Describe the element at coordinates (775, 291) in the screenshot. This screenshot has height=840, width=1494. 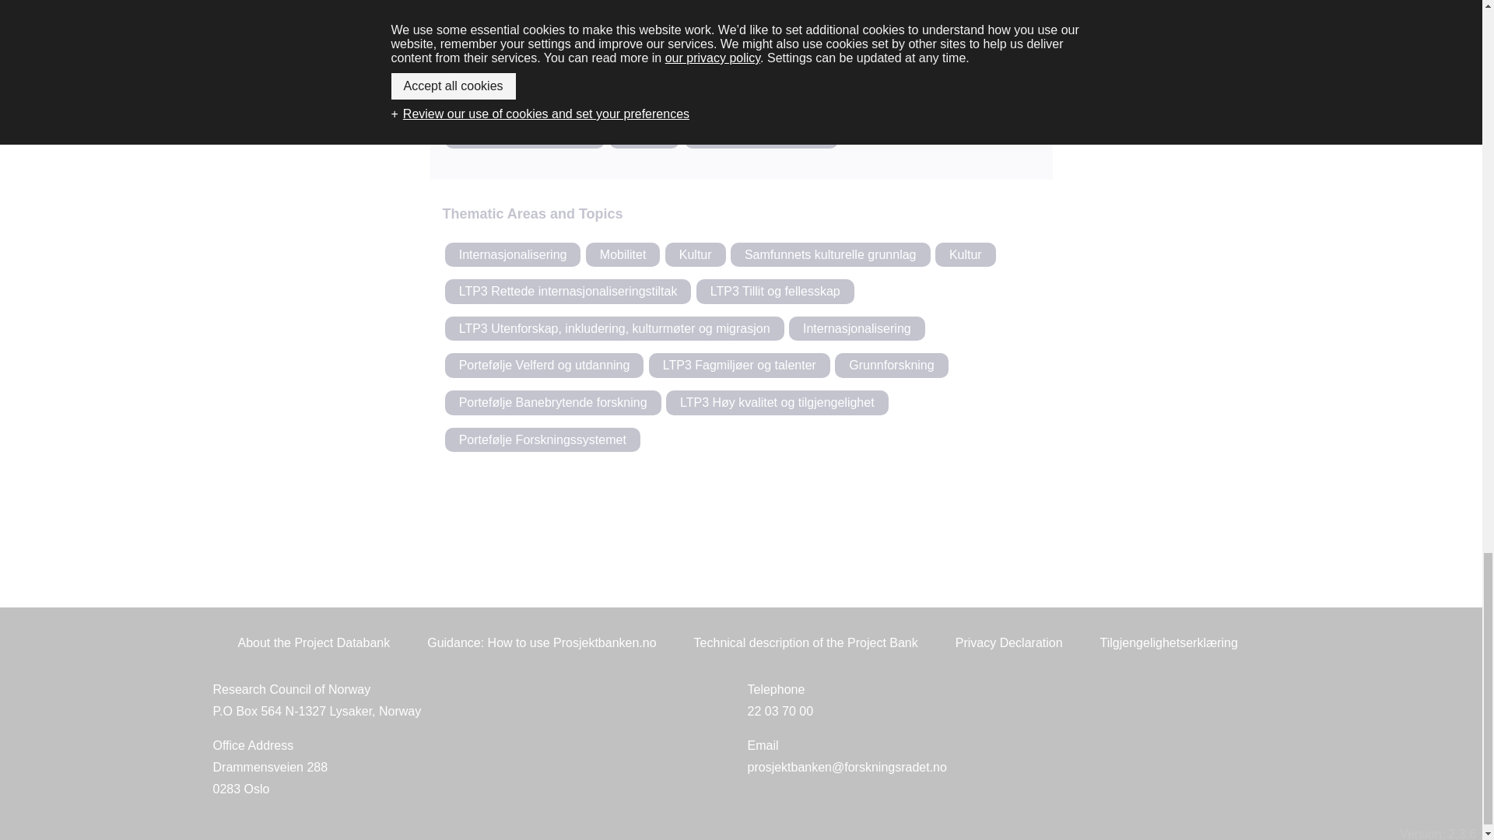
I see `LTP3 Tillit og fellesskap` at that location.